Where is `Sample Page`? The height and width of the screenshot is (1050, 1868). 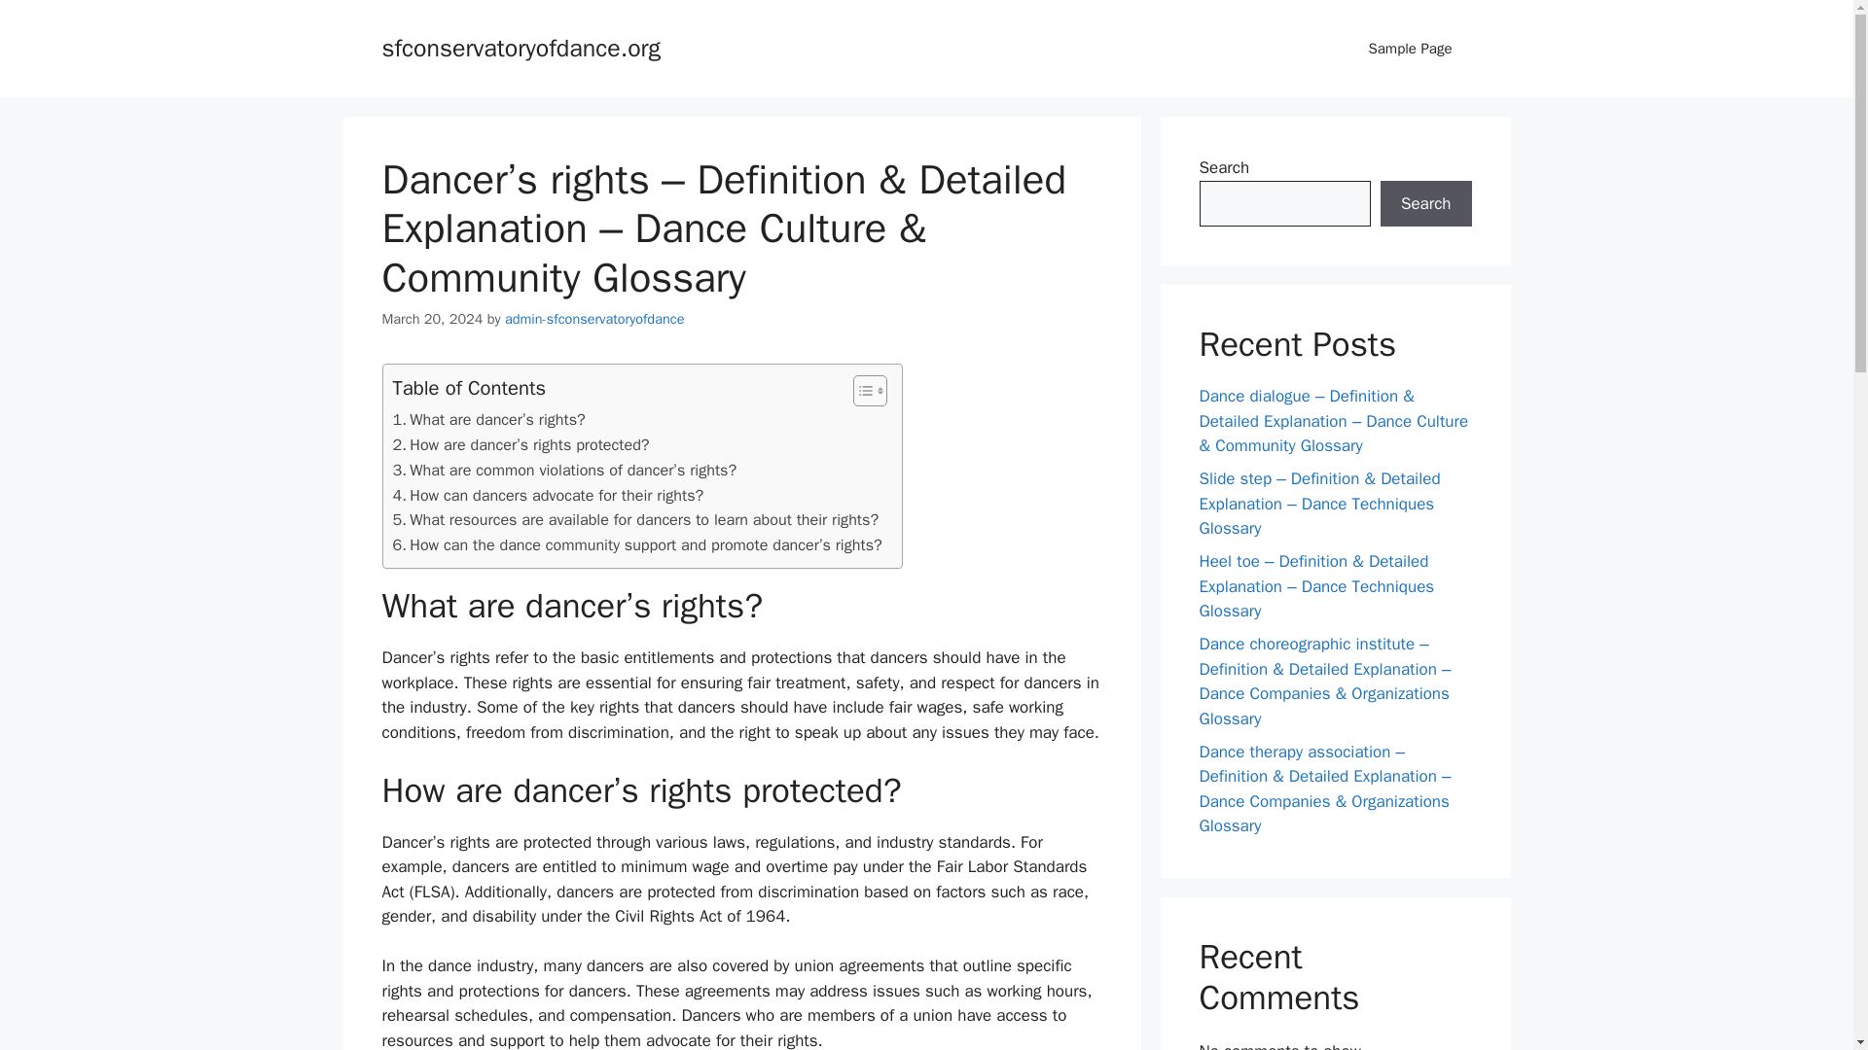
Sample Page is located at coordinates (1410, 49).